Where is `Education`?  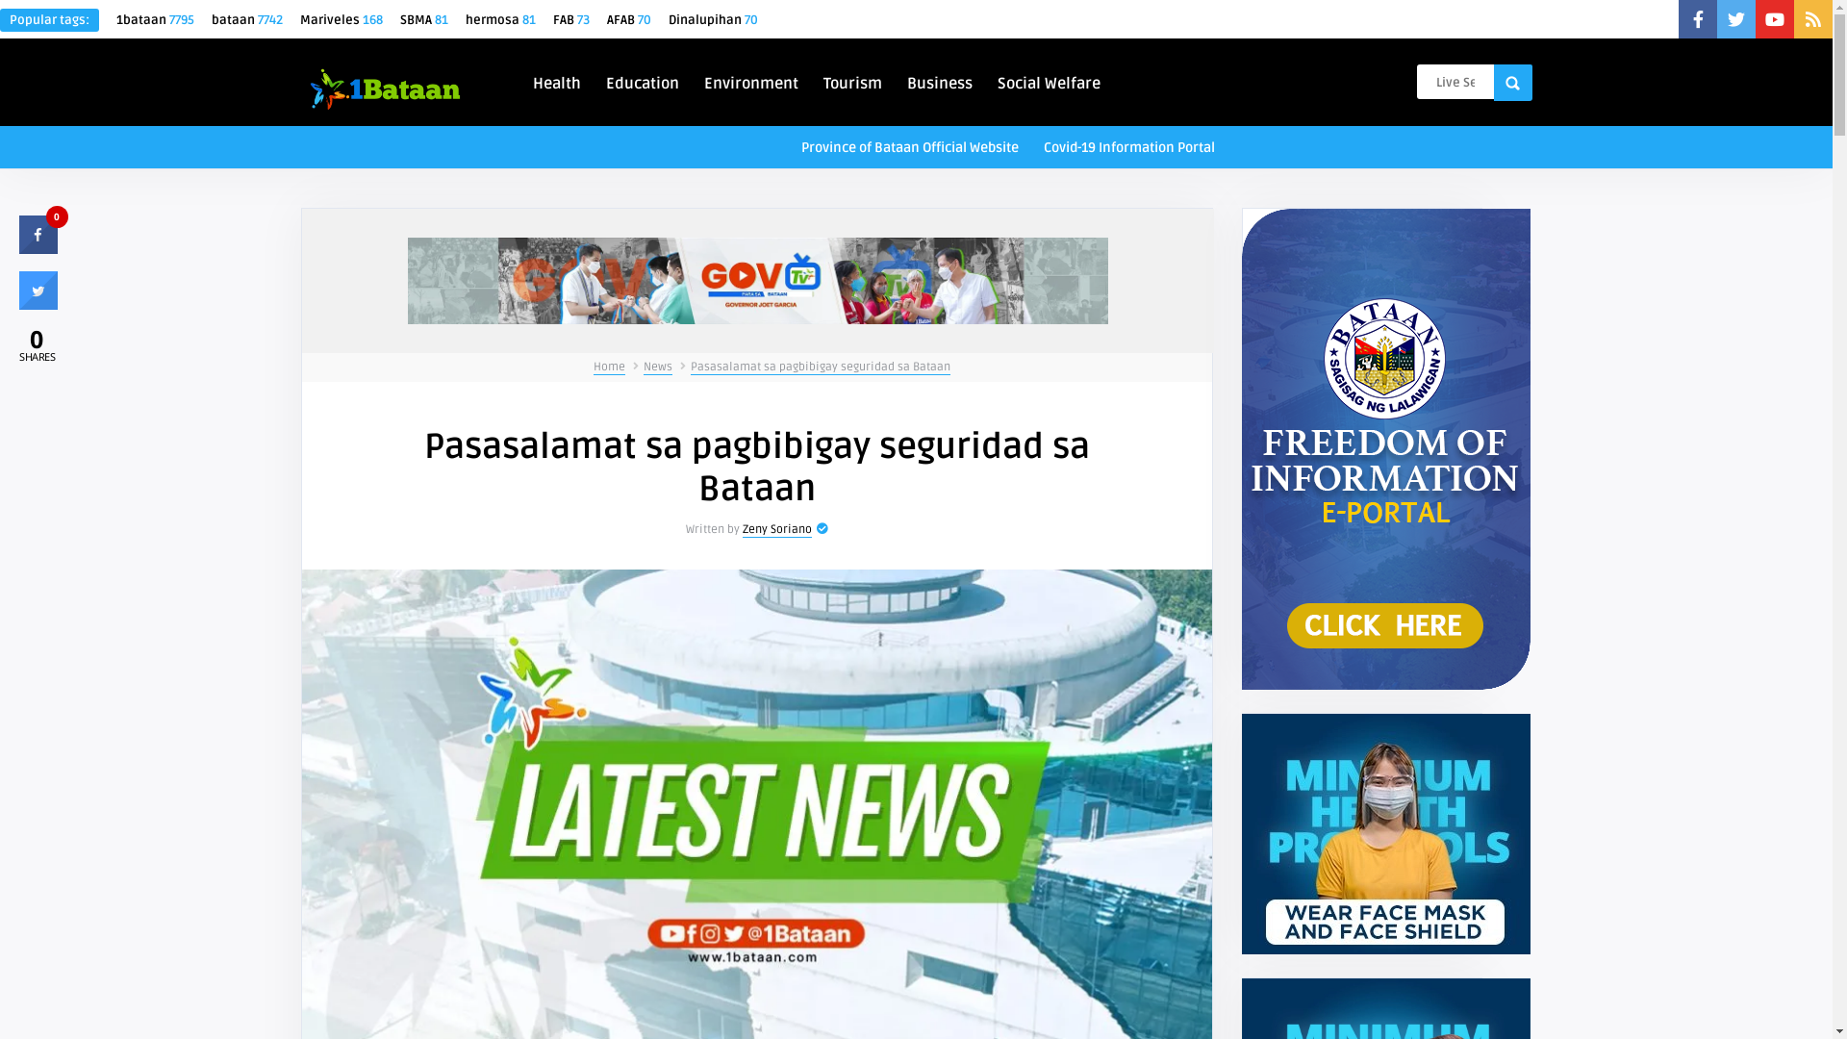 Education is located at coordinates (643, 82).